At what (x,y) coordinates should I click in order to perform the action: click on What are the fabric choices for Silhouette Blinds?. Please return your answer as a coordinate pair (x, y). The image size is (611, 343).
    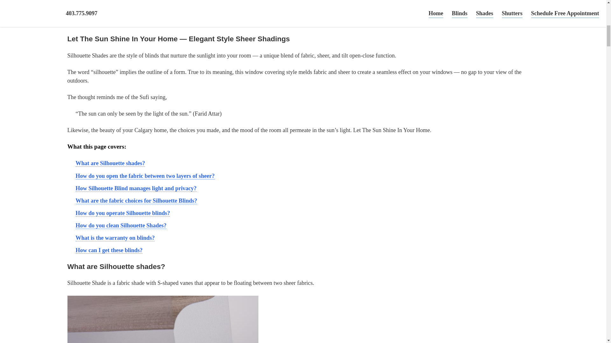
    Looking at the image, I should click on (137, 201).